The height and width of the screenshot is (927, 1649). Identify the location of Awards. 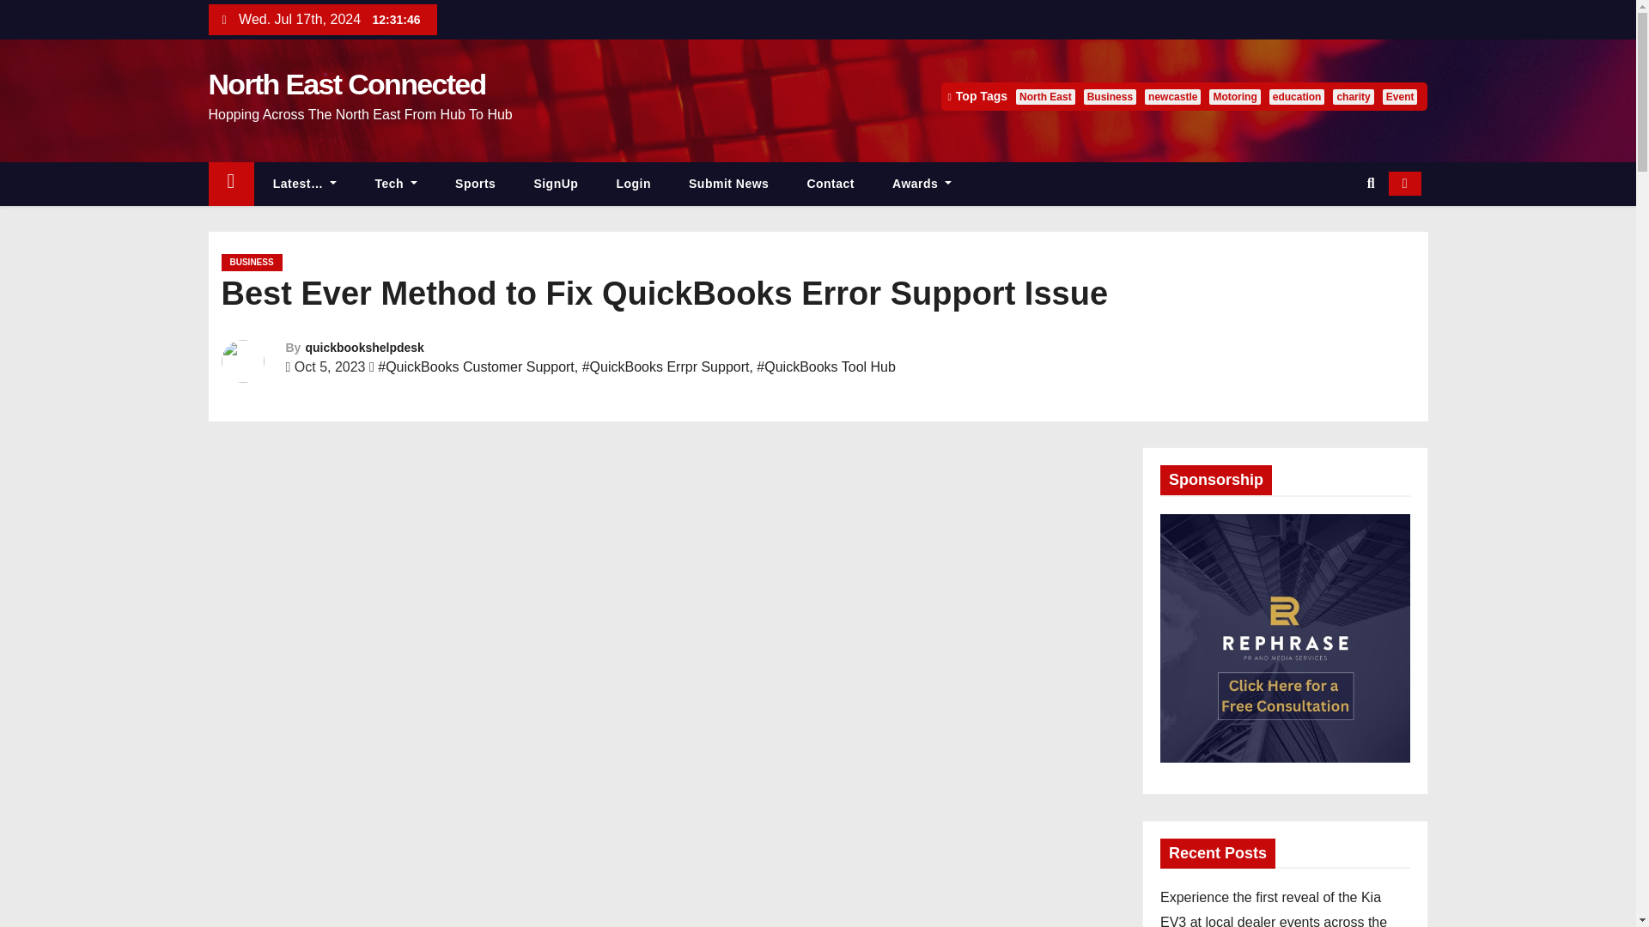
(922, 184).